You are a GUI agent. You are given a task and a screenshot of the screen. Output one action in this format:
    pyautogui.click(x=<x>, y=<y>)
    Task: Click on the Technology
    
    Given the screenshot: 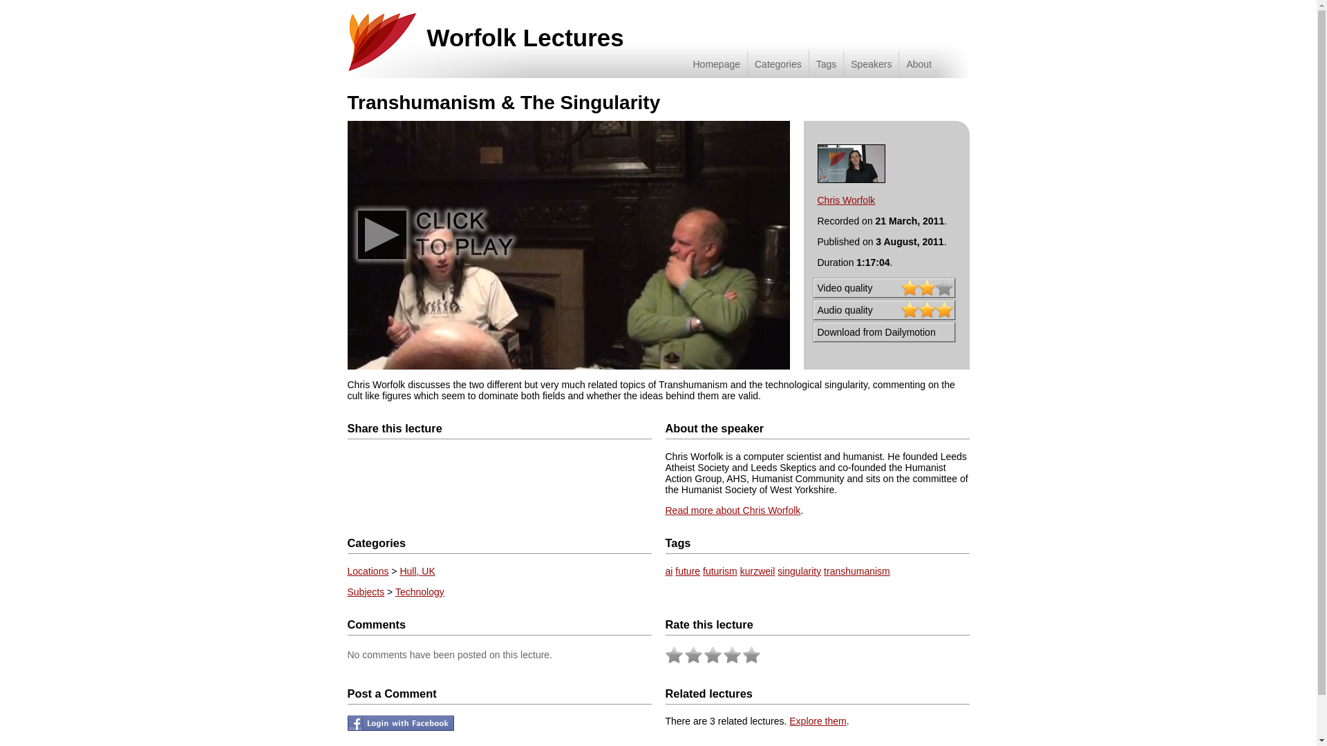 What is the action you would take?
    pyautogui.click(x=420, y=591)
    